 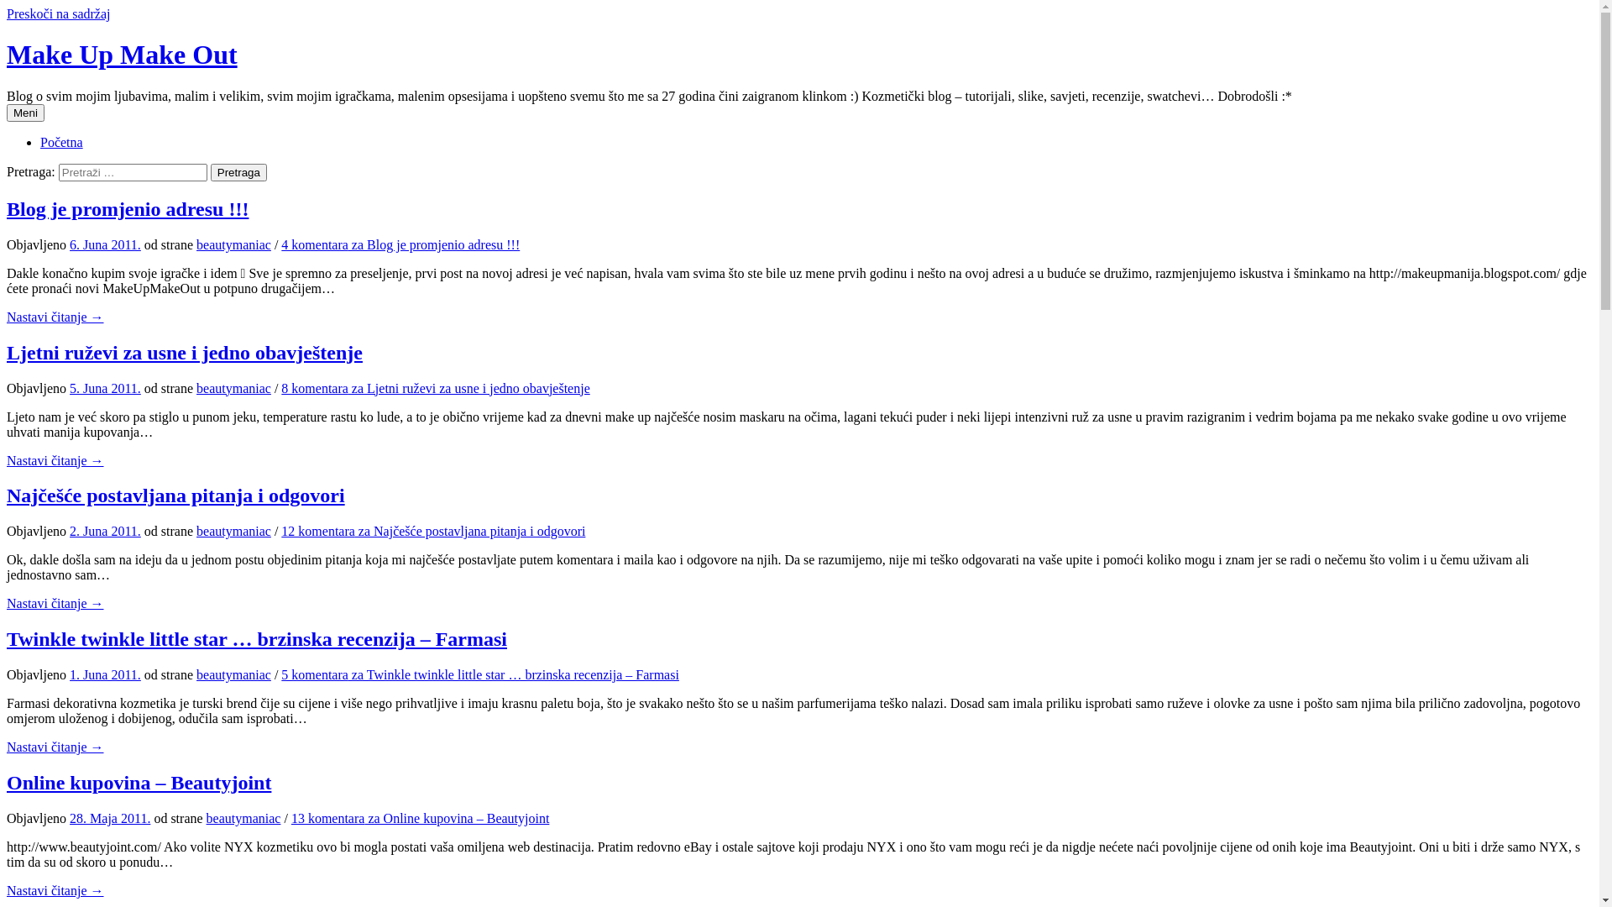 I want to click on 2. Juna 2011., so click(x=106, y=531).